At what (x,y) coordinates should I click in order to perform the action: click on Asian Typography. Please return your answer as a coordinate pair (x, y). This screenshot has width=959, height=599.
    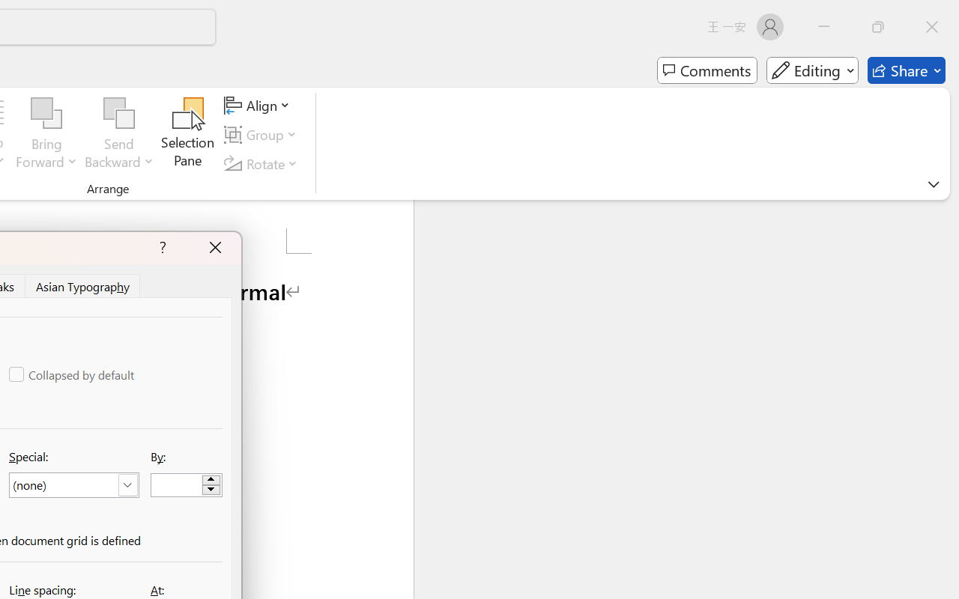
    Looking at the image, I should click on (84, 285).